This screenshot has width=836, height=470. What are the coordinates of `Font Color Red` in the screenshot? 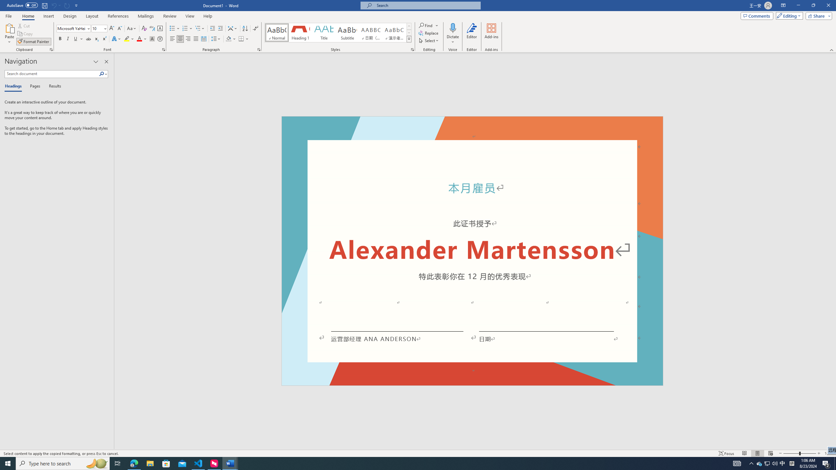 It's located at (139, 39).